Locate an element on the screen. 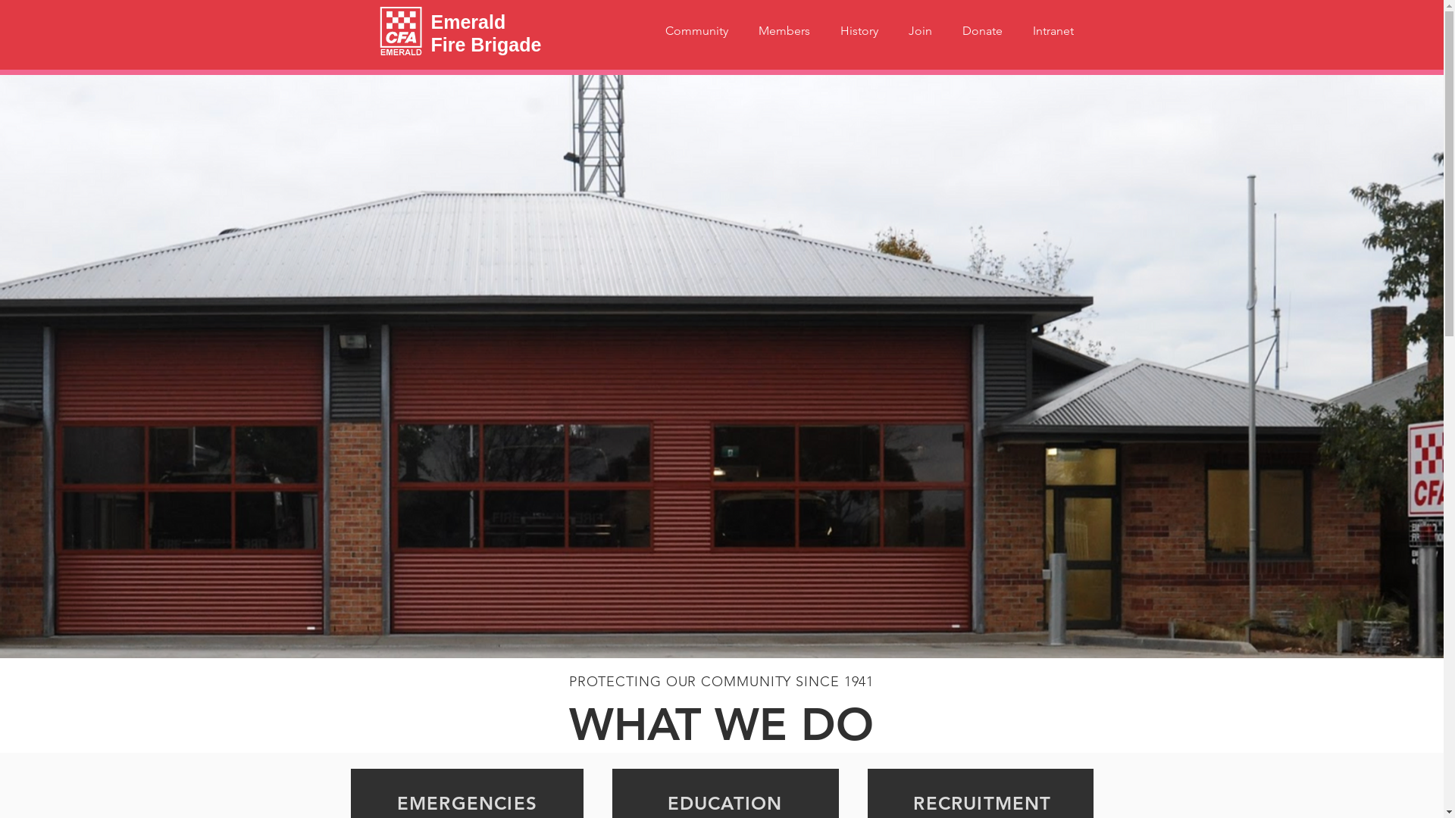 This screenshot has height=818, width=1455. Intranet is located at coordinates (1053, 31).